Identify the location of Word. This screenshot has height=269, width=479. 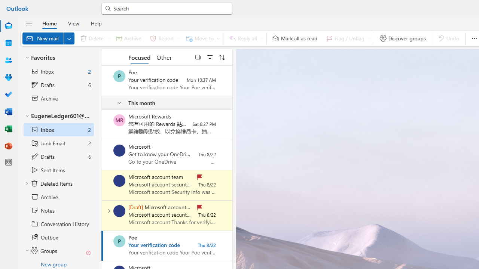
(8, 111).